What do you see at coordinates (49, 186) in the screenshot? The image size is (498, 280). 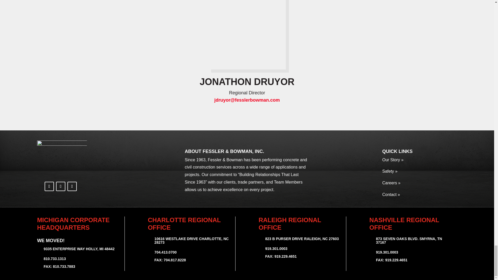 I see `Follow on Facebook` at bounding box center [49, 186].